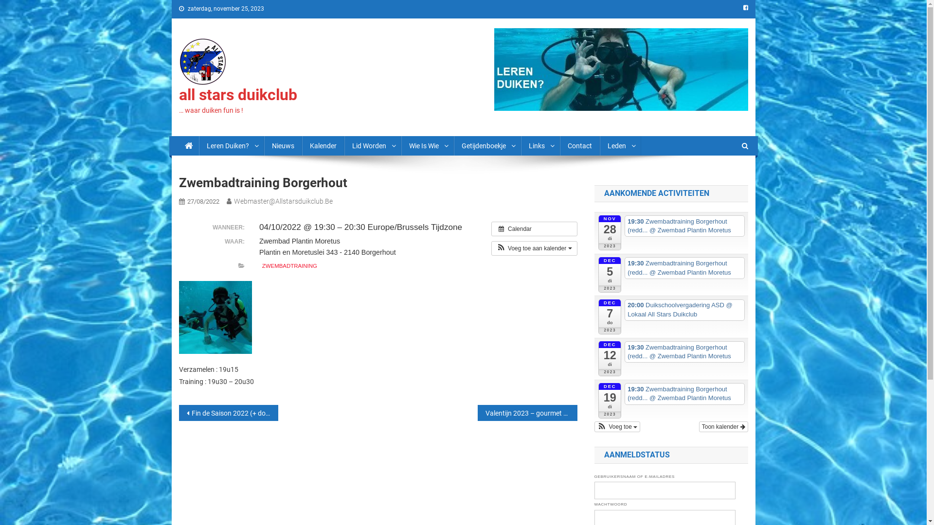 This screenshot has height=525, width=934. I want to click on Links, so click(540, 146).